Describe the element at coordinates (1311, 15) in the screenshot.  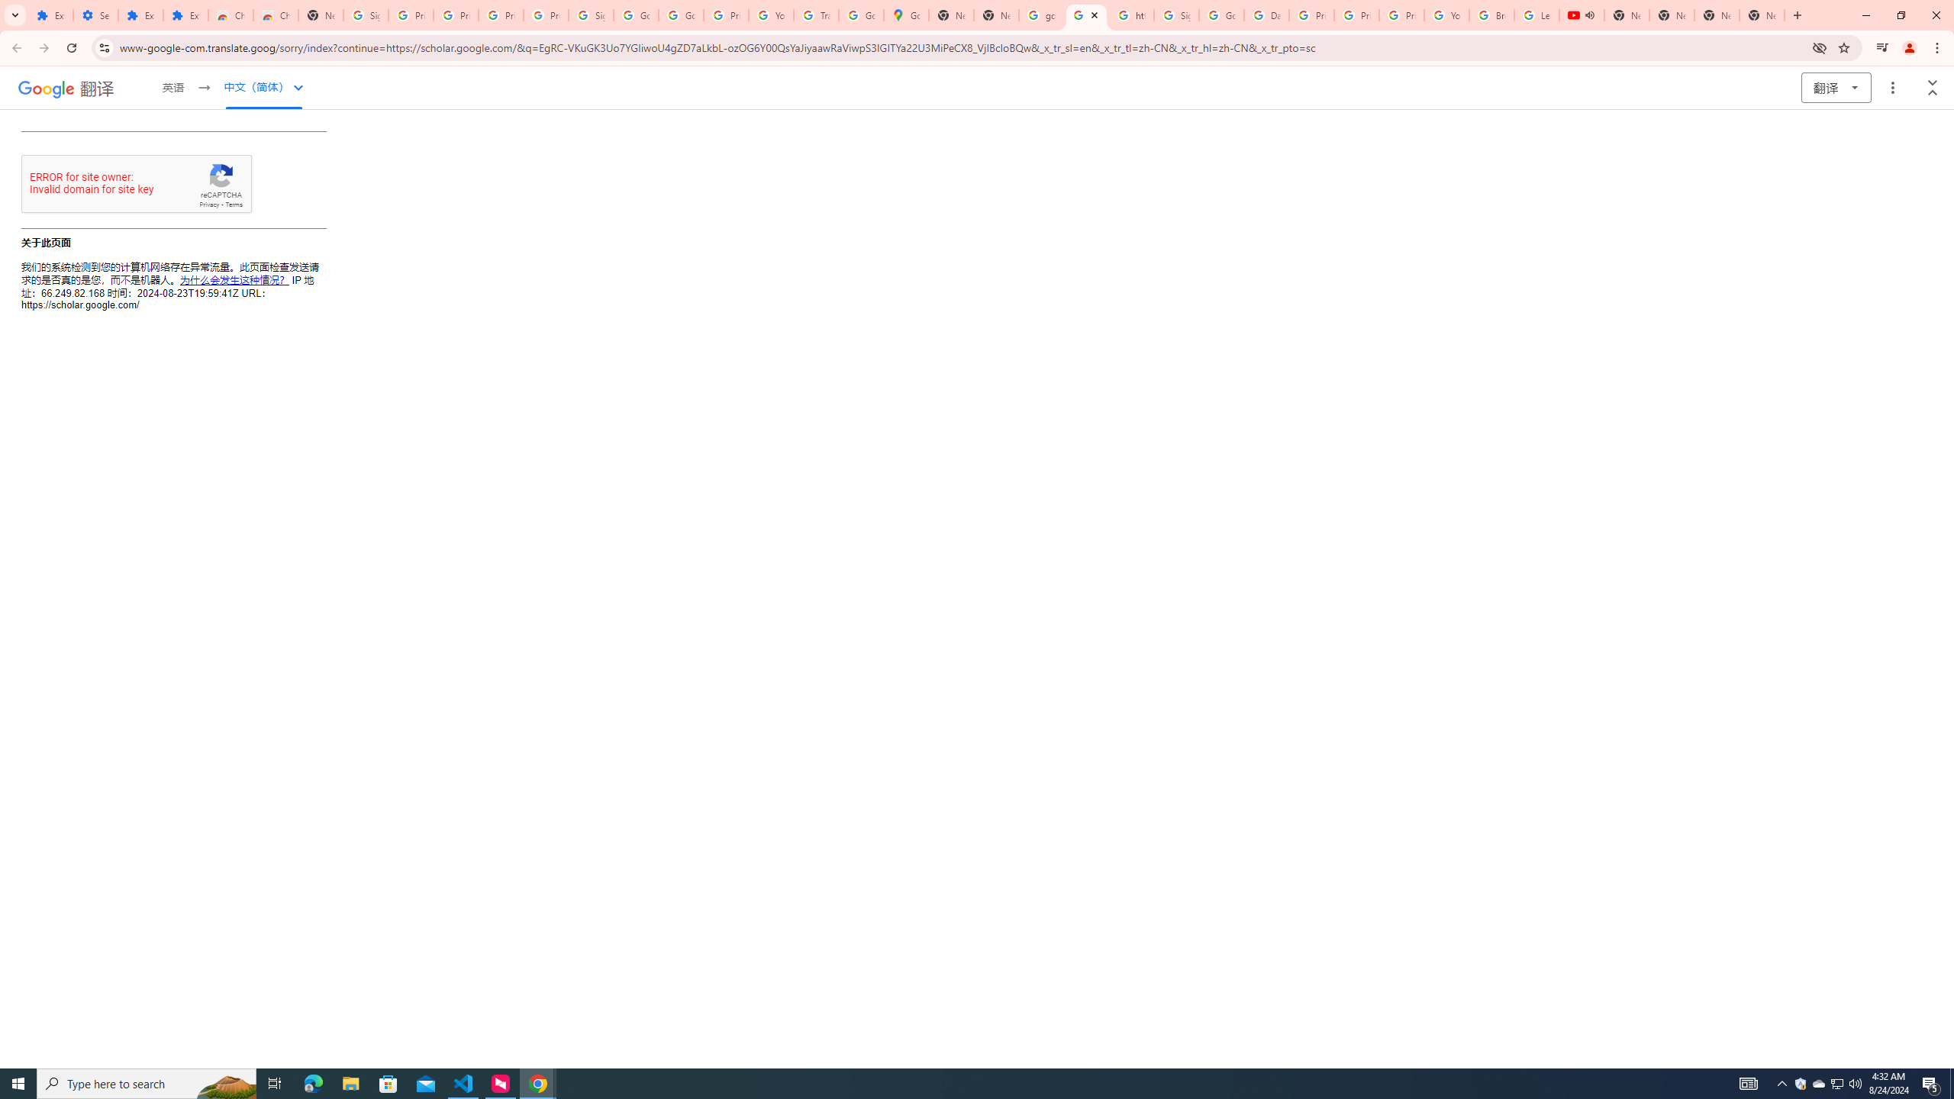
I see `Privacy Help Center - Policies Help` at that location.